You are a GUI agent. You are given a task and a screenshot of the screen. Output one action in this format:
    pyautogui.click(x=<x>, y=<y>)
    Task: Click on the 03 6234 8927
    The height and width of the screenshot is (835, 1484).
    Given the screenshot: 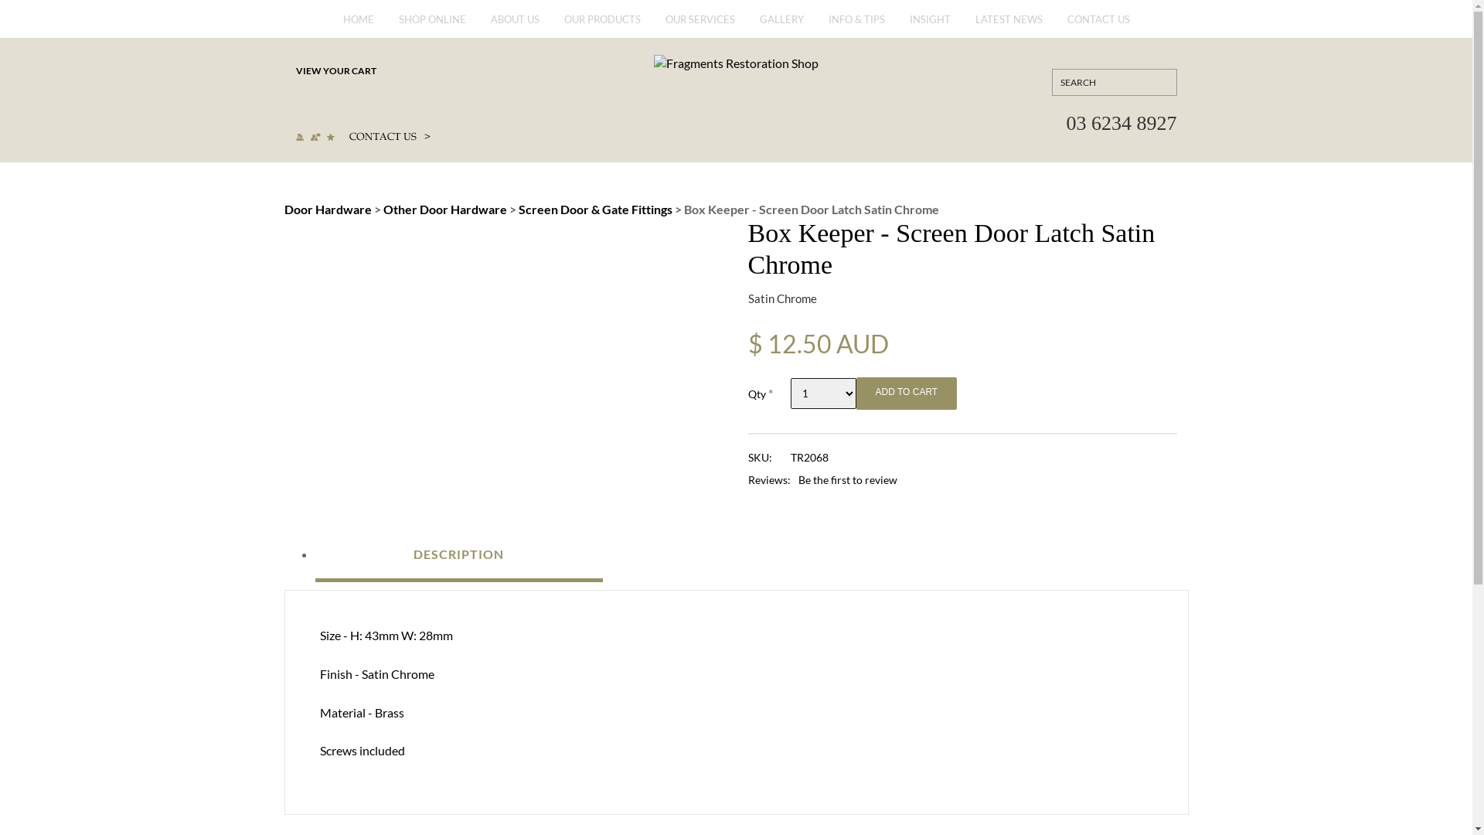 What is the action you would take?
    pyautogui.click(x=1122, y=116)
    